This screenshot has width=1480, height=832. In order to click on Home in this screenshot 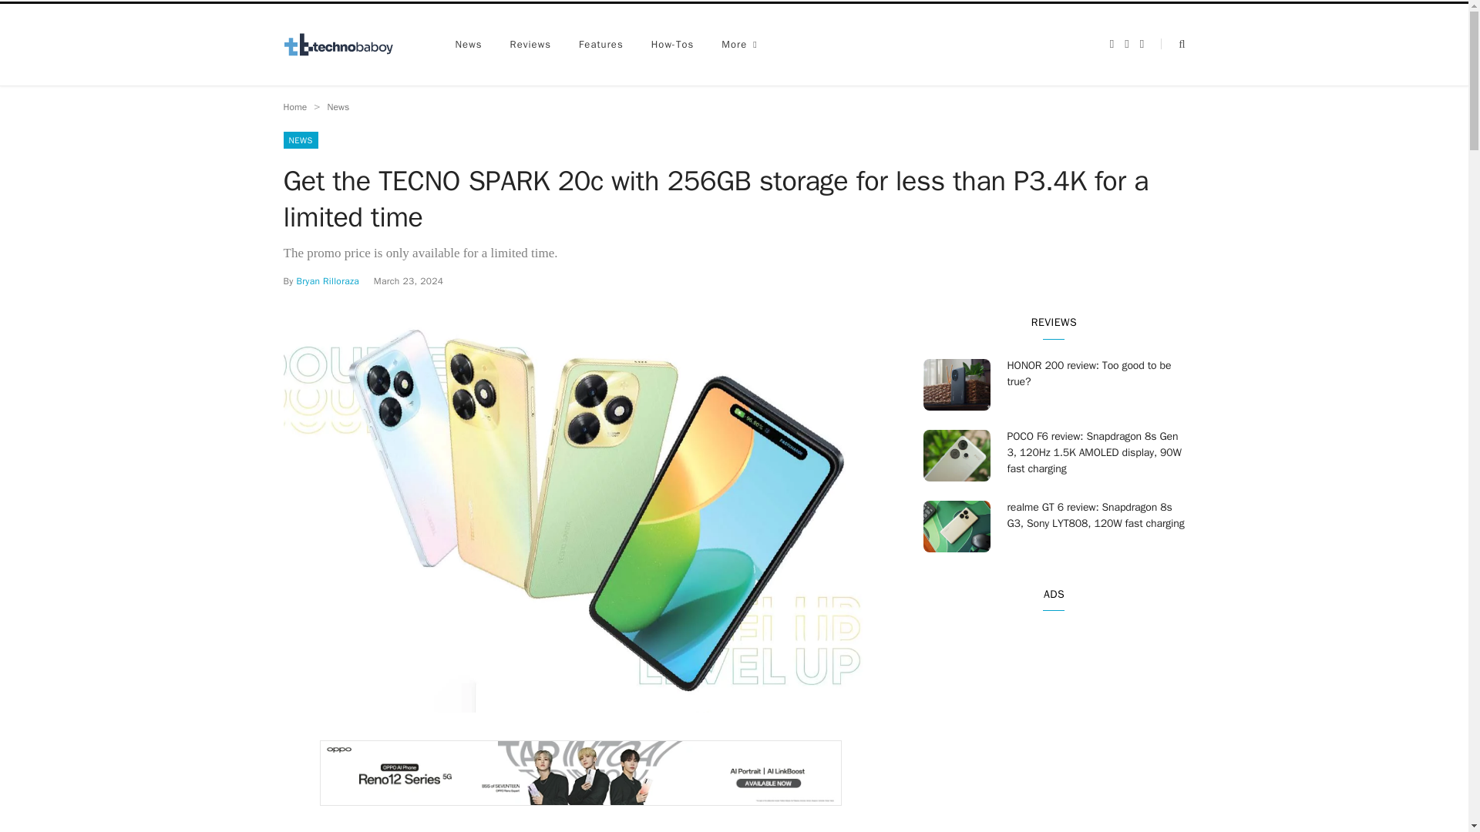, I will do `click(296, 106)`.